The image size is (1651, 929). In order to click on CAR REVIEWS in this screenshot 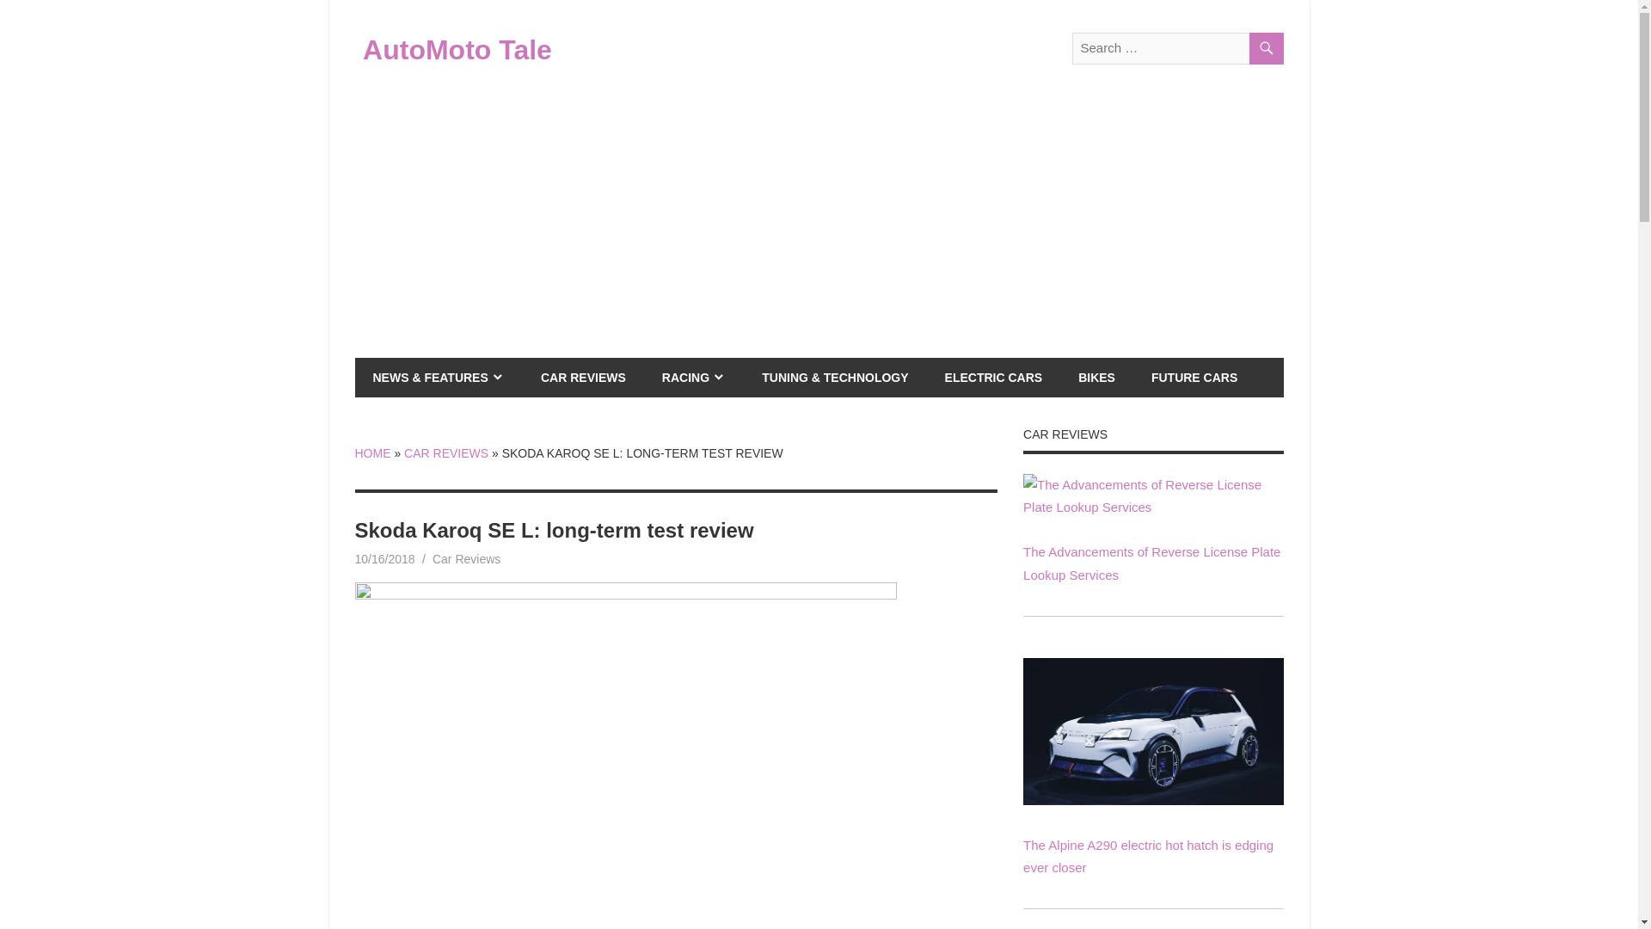, I will do `click(583, 377)`.